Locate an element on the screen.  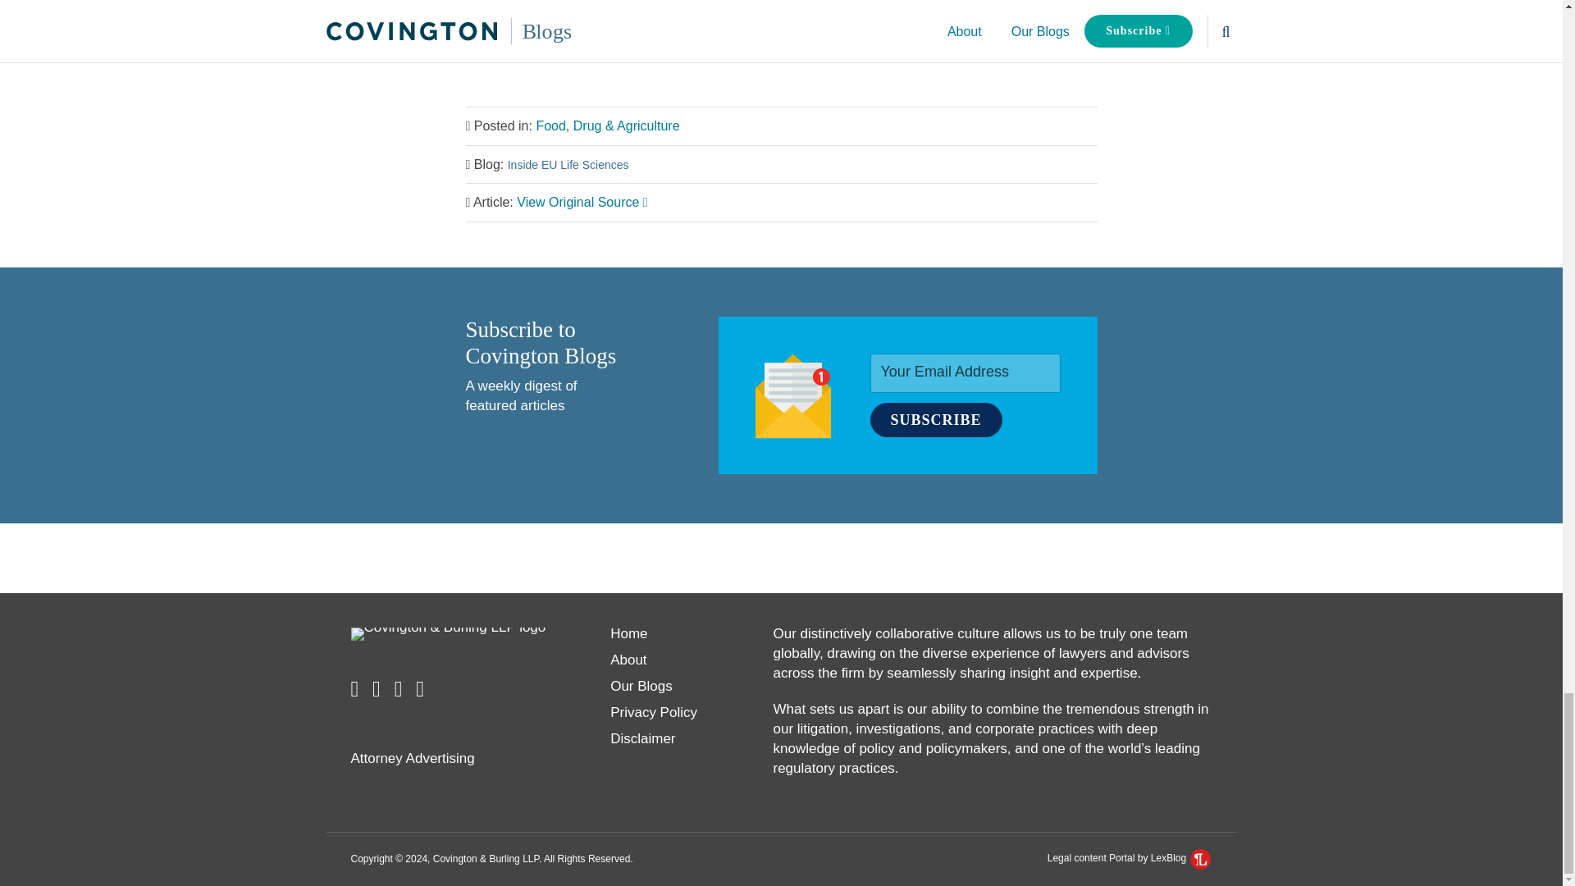
LexBlog Logo is located at coordinates (1201, 858).